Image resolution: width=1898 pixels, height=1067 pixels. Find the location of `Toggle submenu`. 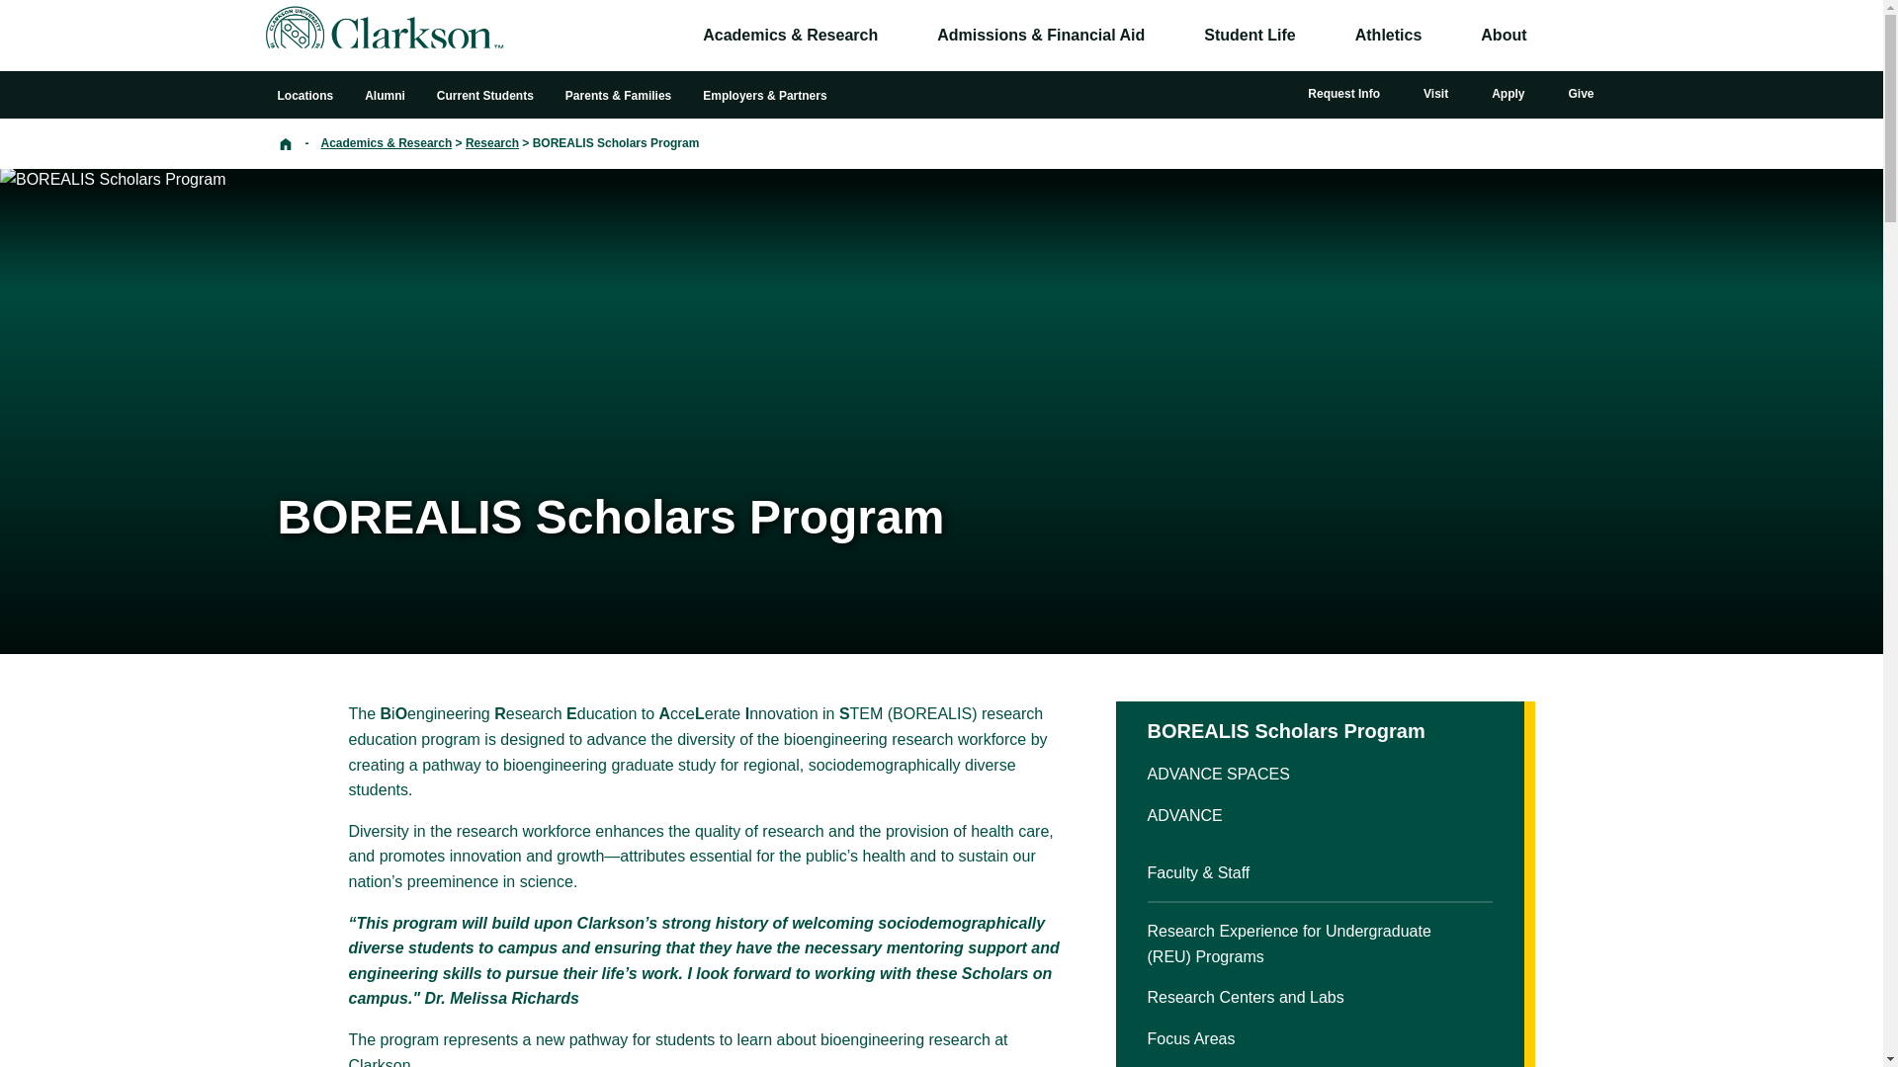

Toggle submenu is located at coordinates (1316, 36).